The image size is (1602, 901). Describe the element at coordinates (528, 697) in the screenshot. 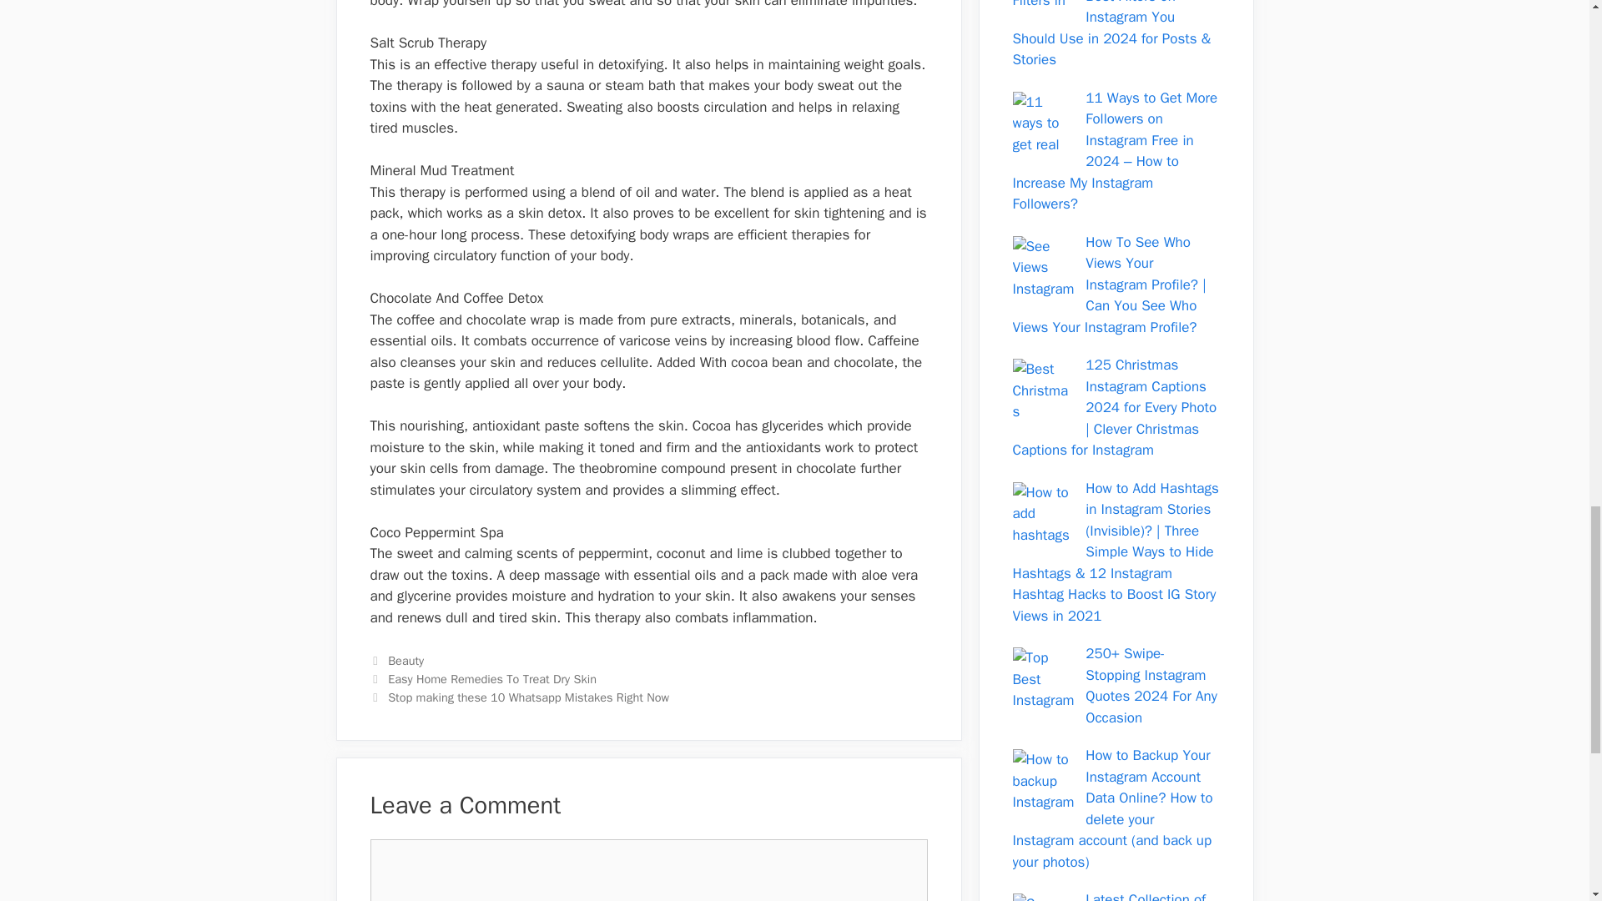

I see `Stop making these 10 Whatsapp Mistakes Right Now` at that location.